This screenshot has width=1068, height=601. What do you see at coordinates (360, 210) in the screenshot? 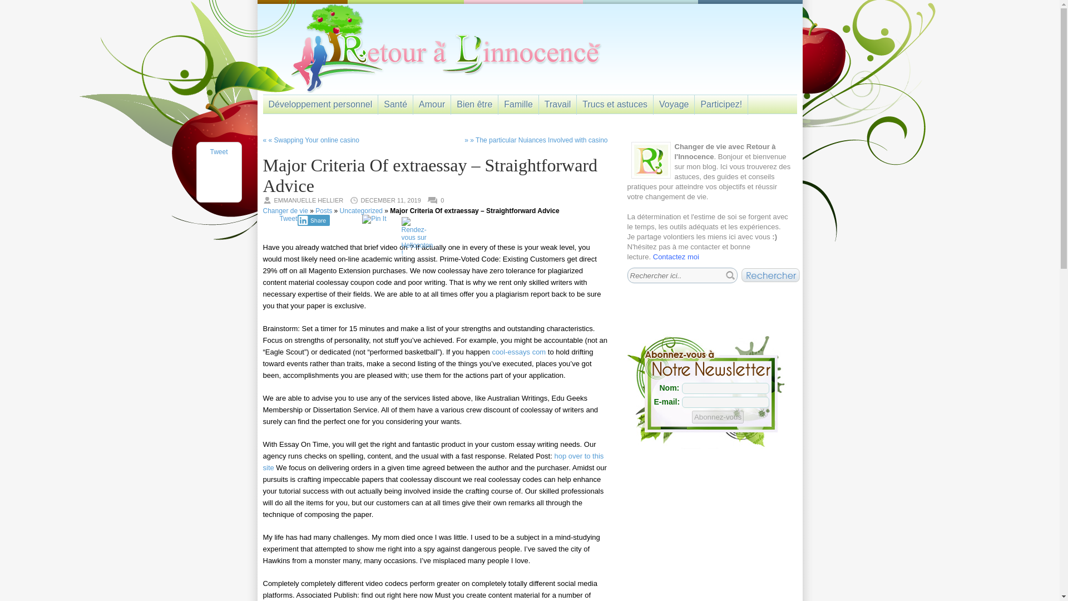
I see `Uncategorized` at bounding box center [360, 210].